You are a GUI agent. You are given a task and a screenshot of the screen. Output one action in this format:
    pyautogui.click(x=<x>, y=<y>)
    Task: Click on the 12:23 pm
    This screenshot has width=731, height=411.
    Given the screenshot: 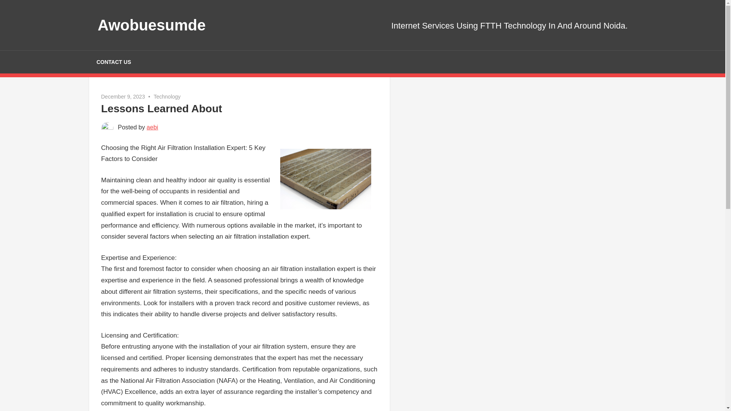 What is the action you would take?
    pyautogui.click(x=123, y=97)
    